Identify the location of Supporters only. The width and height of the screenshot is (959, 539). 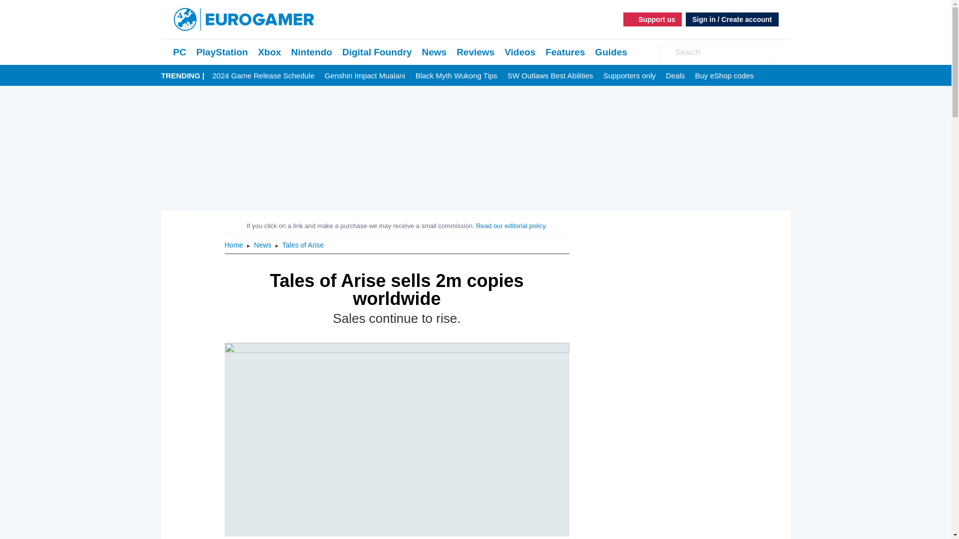
(629, 76).